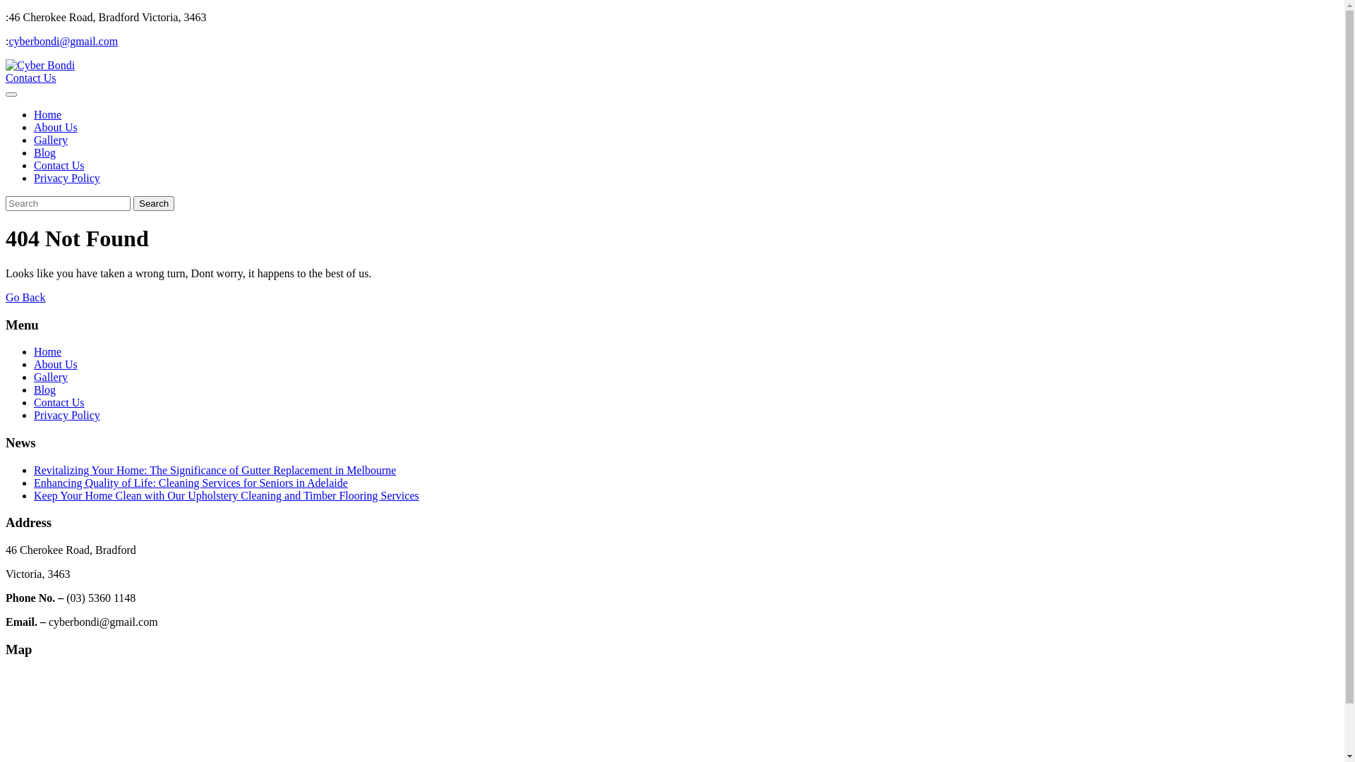  I want to click on Open Button, so click(11, 95).